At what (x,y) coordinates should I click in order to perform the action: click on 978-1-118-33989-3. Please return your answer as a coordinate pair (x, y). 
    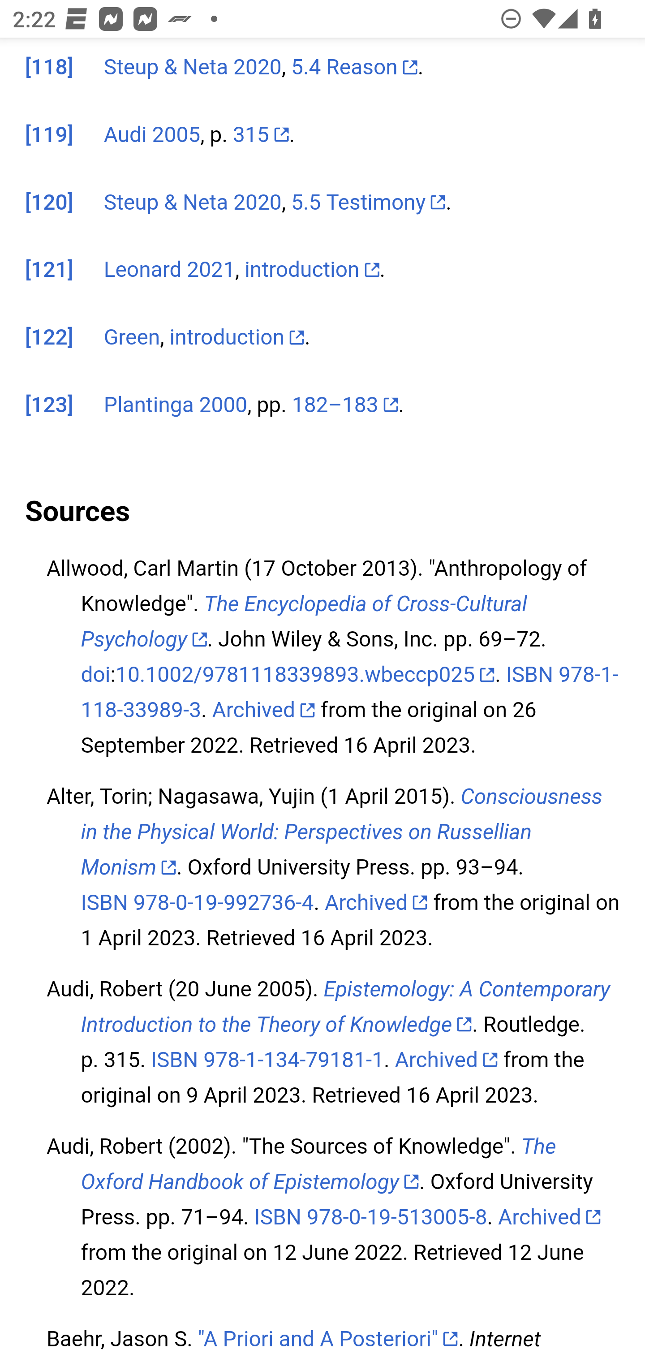
    Looking at the image, I should click on (349, 694).